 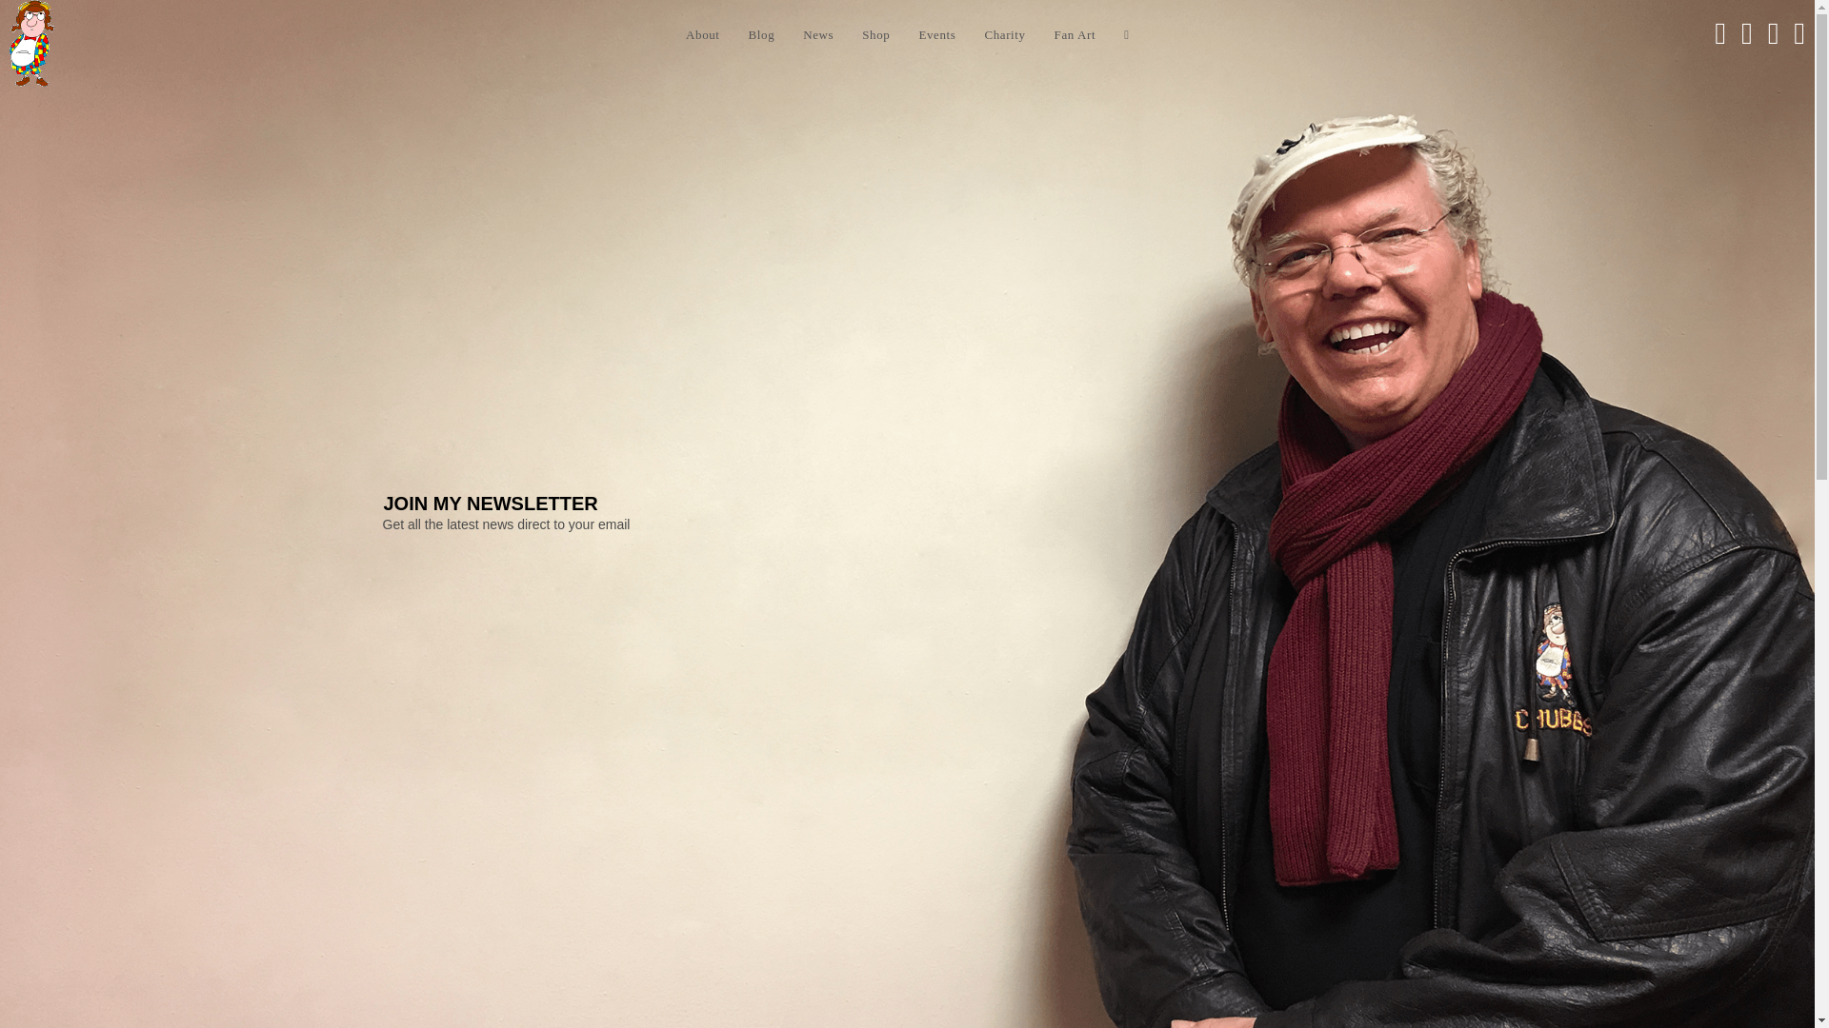 What do you see at coordinates (762, 35) in the screenshot?
I see `Blog` at bounding box center [762, 35].